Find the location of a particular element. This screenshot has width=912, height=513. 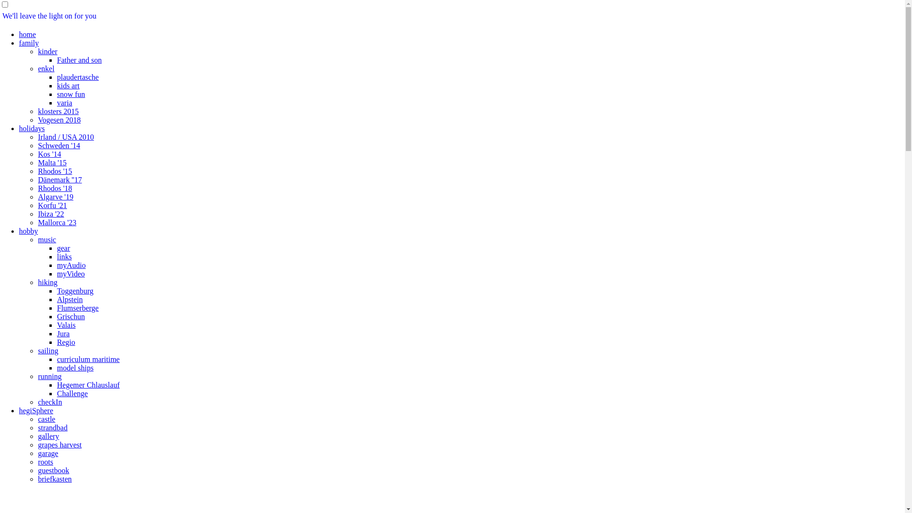

plaudertasche is located at coordinates (78, 77).